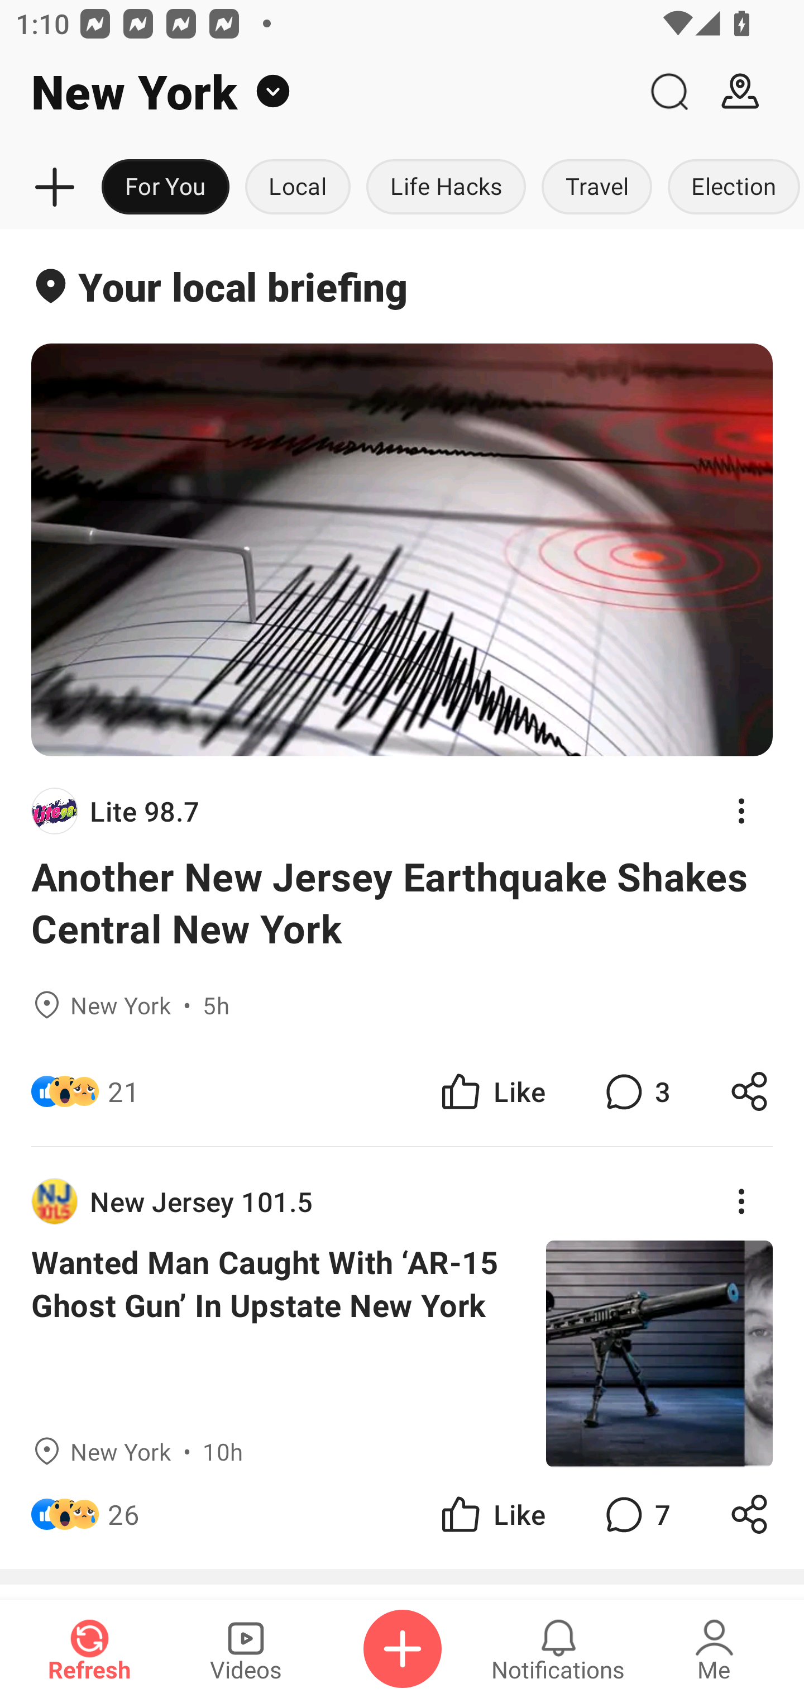  Describe the element at coordinates (165, 188) in the screenshot. I see `For You` at that location.